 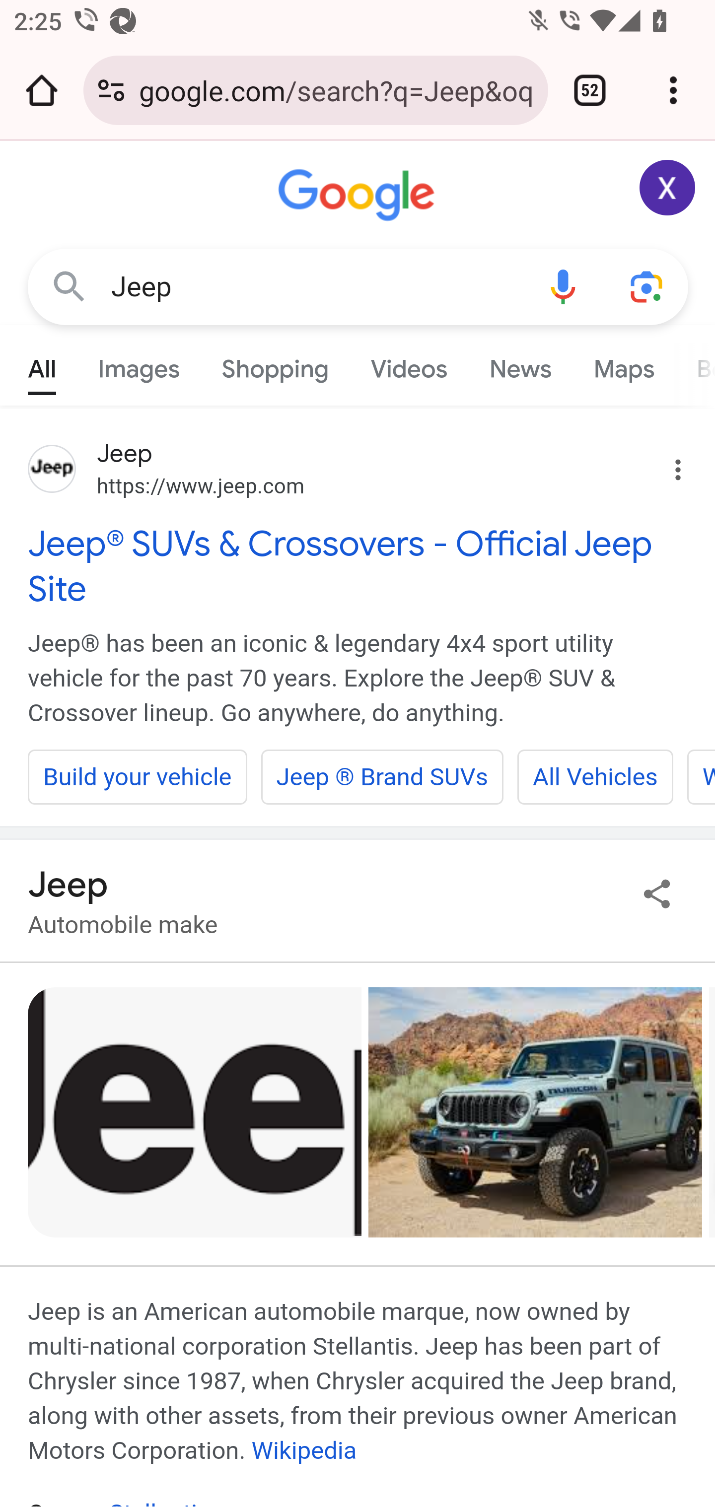 What do you see at coordinates (673, 90) in the screenshot?
I see `Customize and control Google Chrome` at bounding box center [673, 90].